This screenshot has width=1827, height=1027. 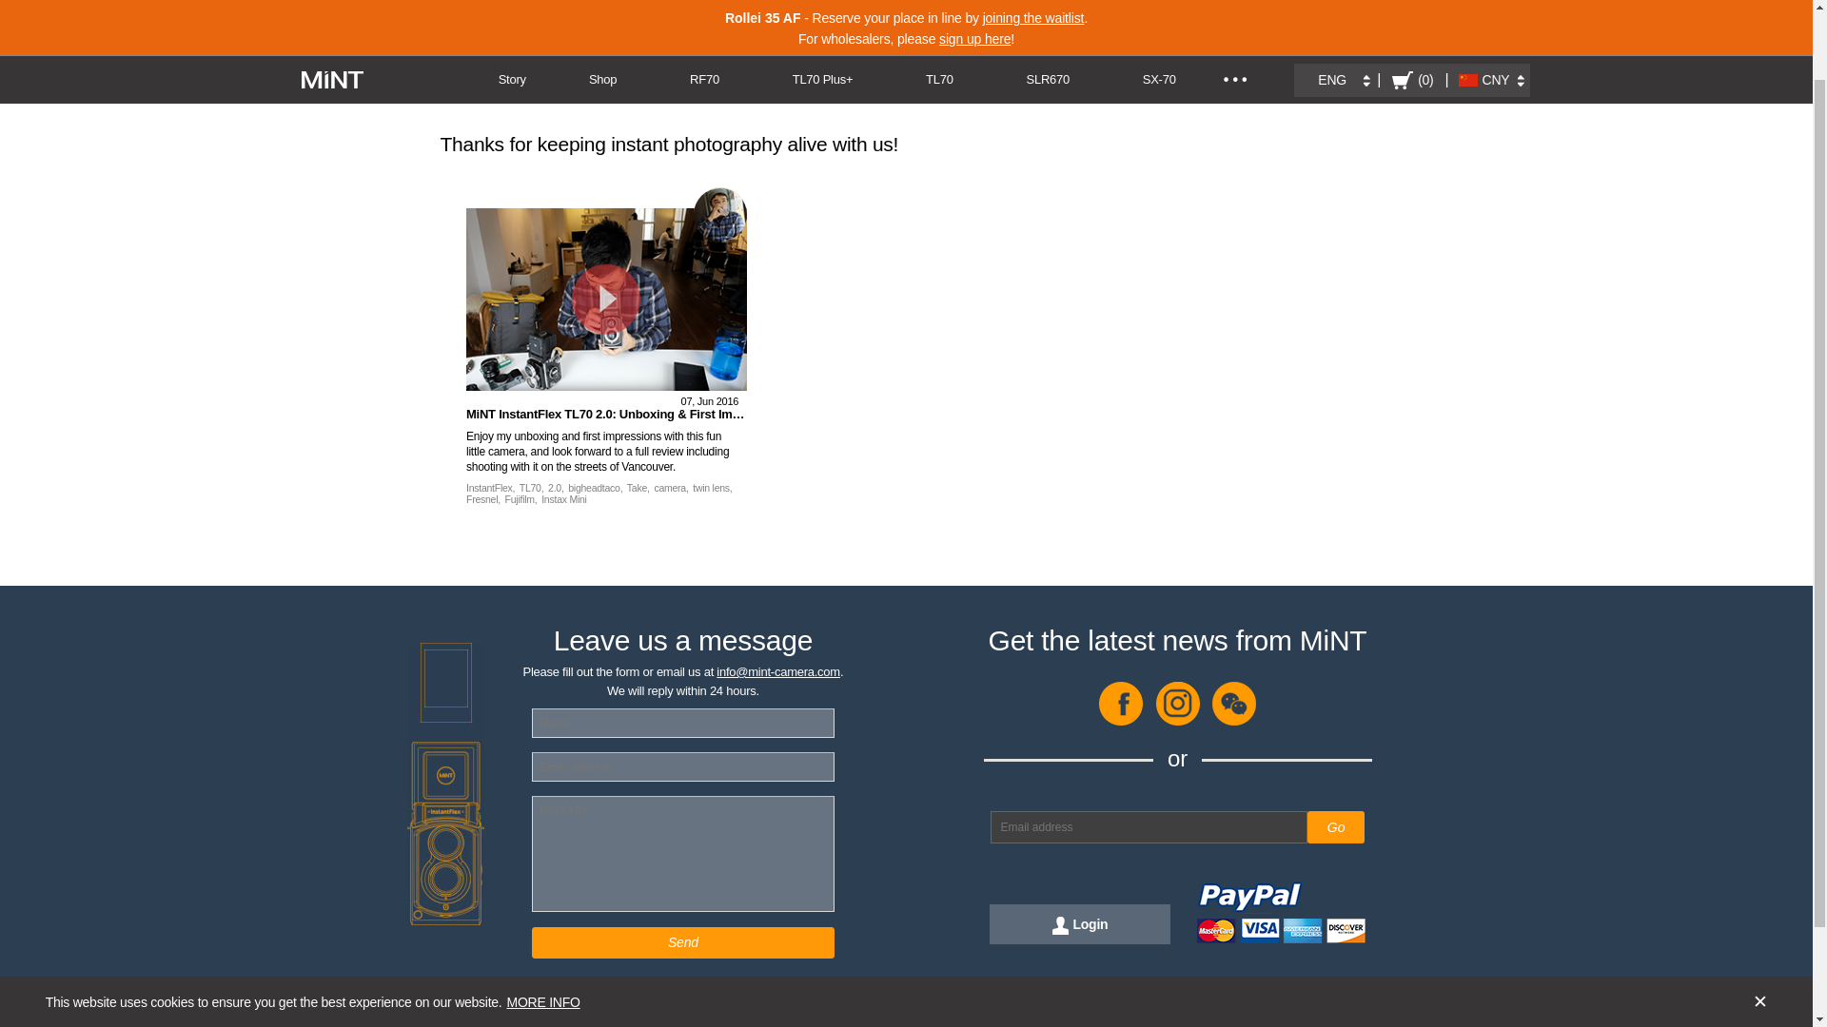 I want to click on Shop, so click(x=603, y=11).